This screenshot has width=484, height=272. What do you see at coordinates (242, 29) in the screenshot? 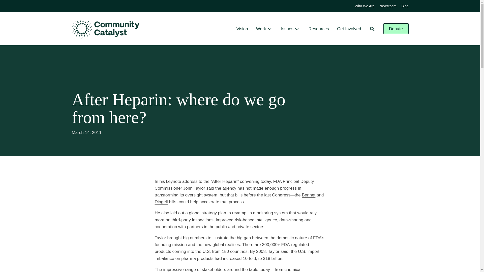
I see `Vision` at bounding box center [242, 29].